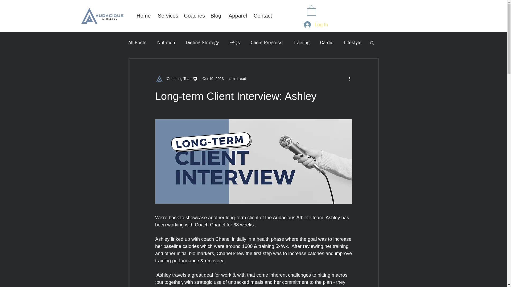 The height and width of the screenshot is (287, 511). I want to click on Nutrition, so click(166, 42).